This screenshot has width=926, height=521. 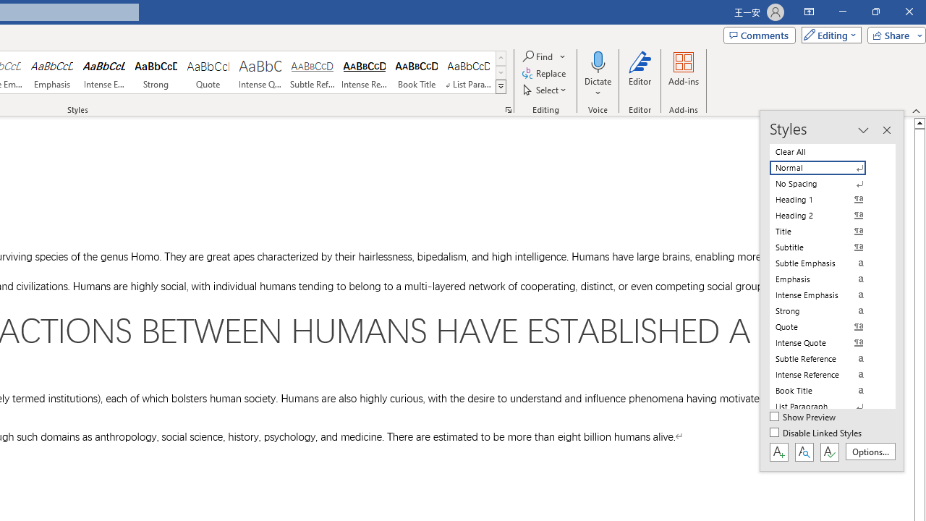 What do you see at coordinates (870, 452) in the screenshot?
I see `Options...` at bounding box center [870, 452].